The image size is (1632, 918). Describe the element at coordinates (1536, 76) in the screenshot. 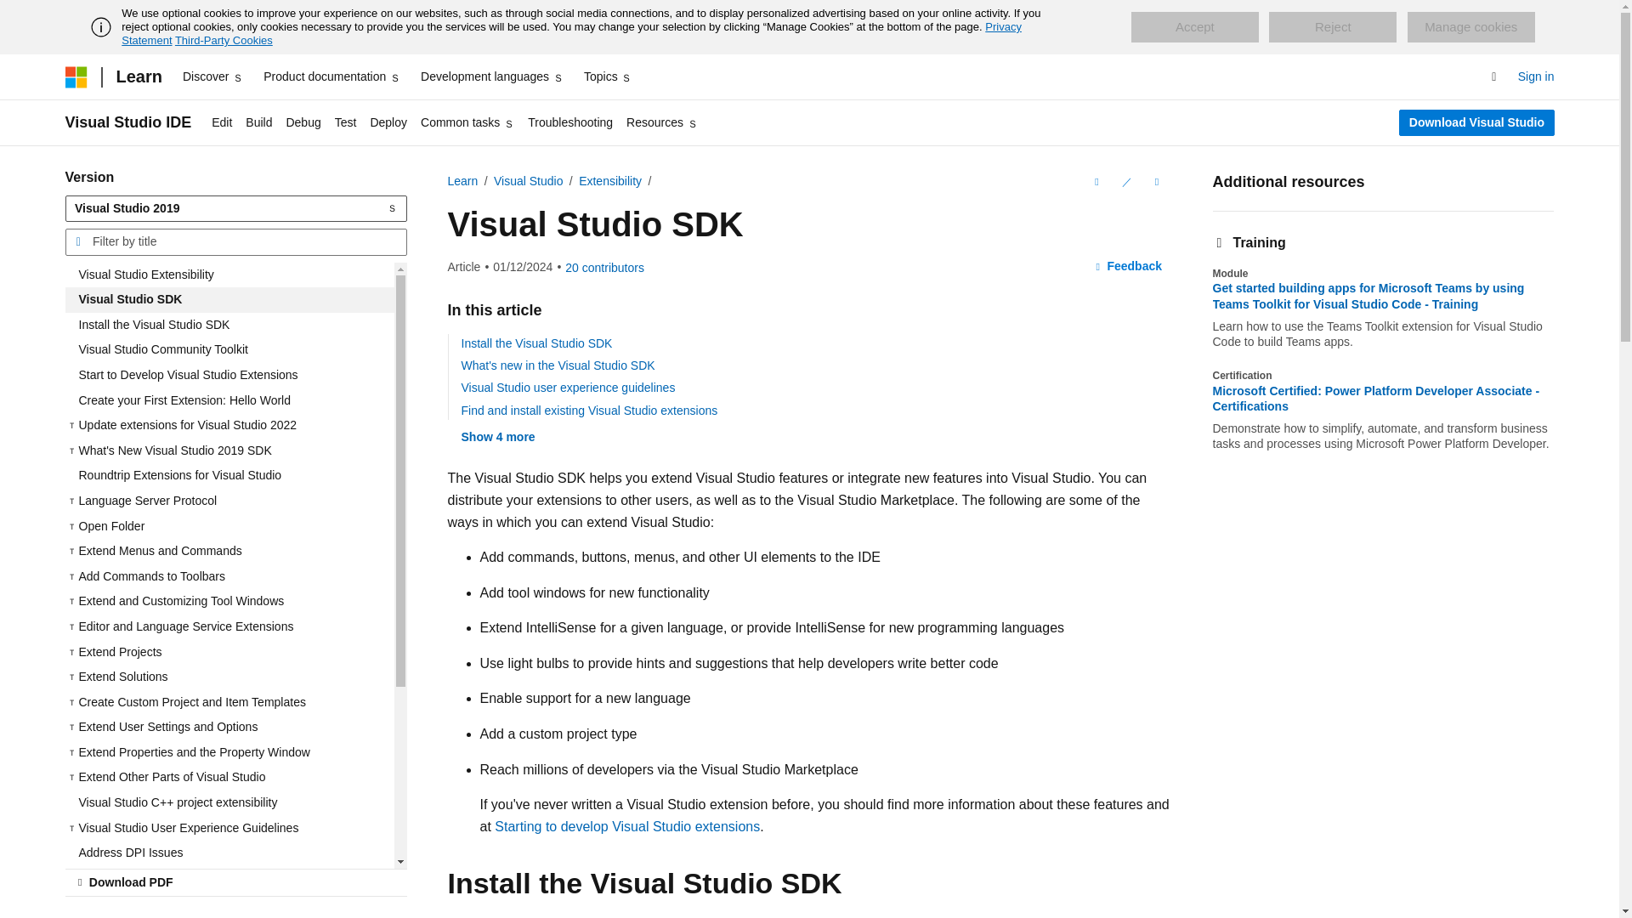

I see `Sign in` at that location.